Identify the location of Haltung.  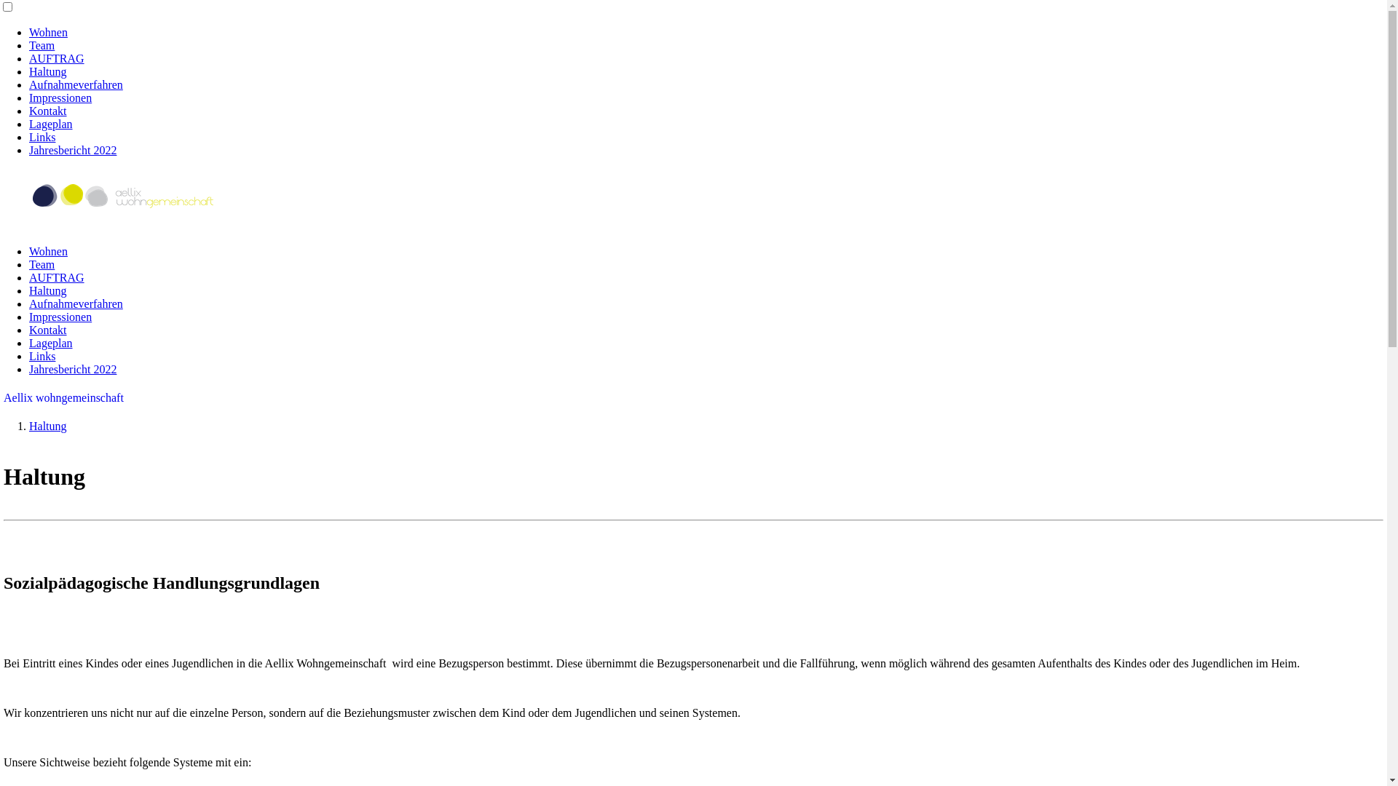
(48, 71).